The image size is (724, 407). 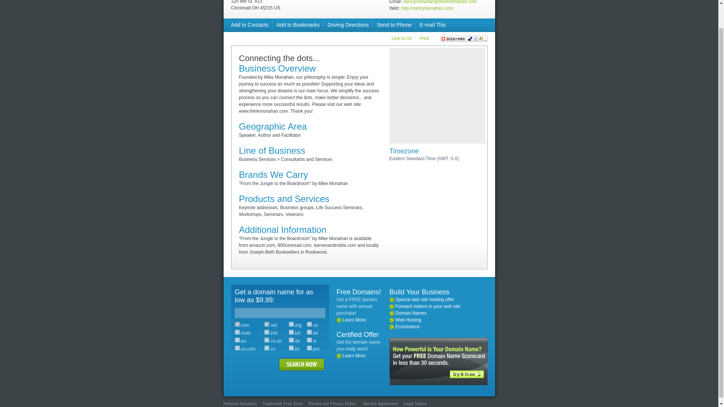 I want to click on .us.com, so click(x=237, y=347).